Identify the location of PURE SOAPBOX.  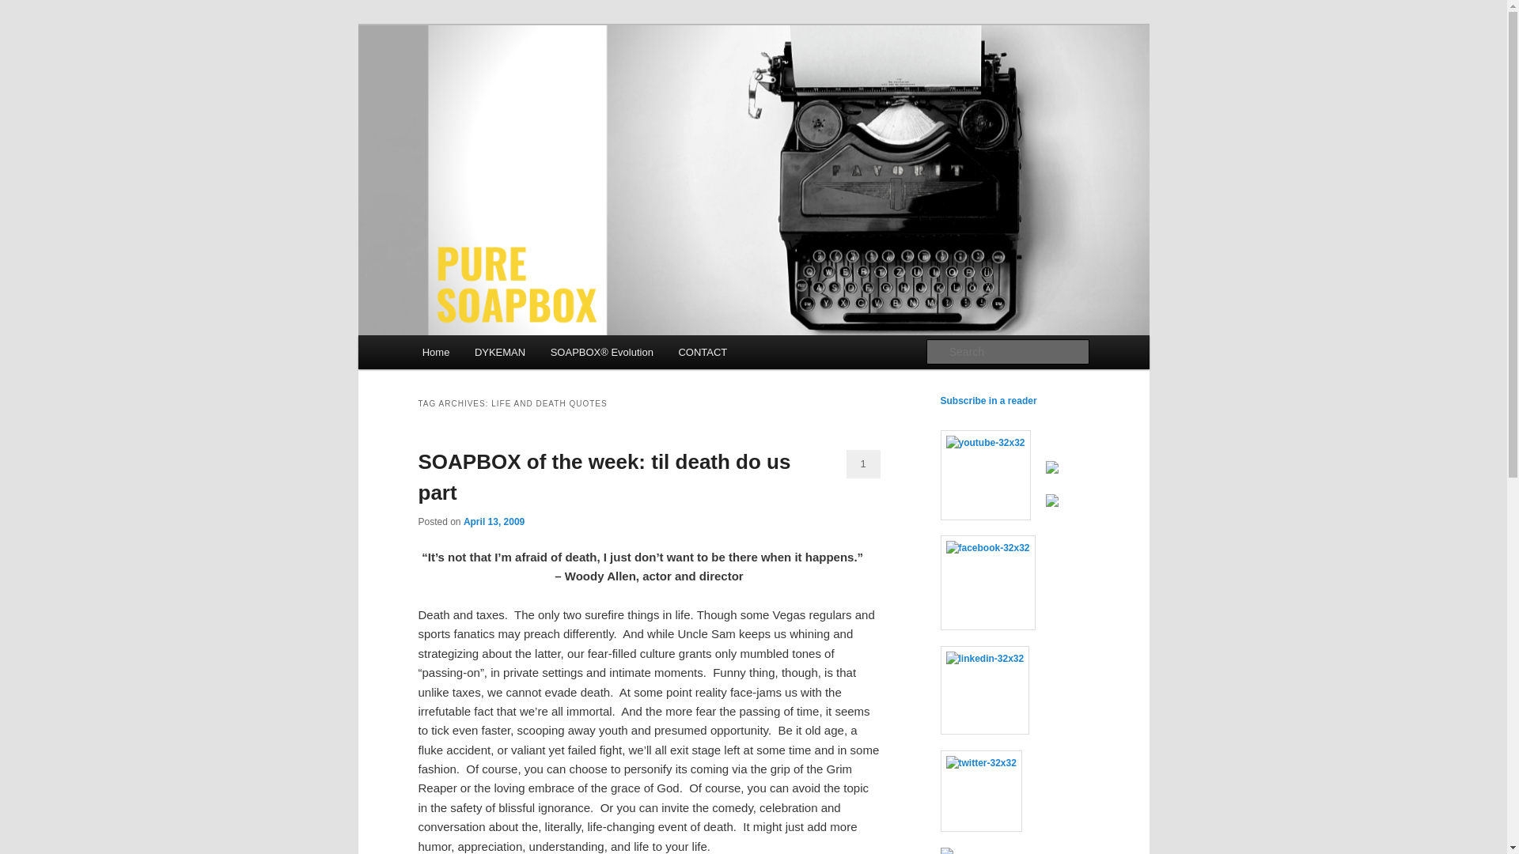
(513, 82).